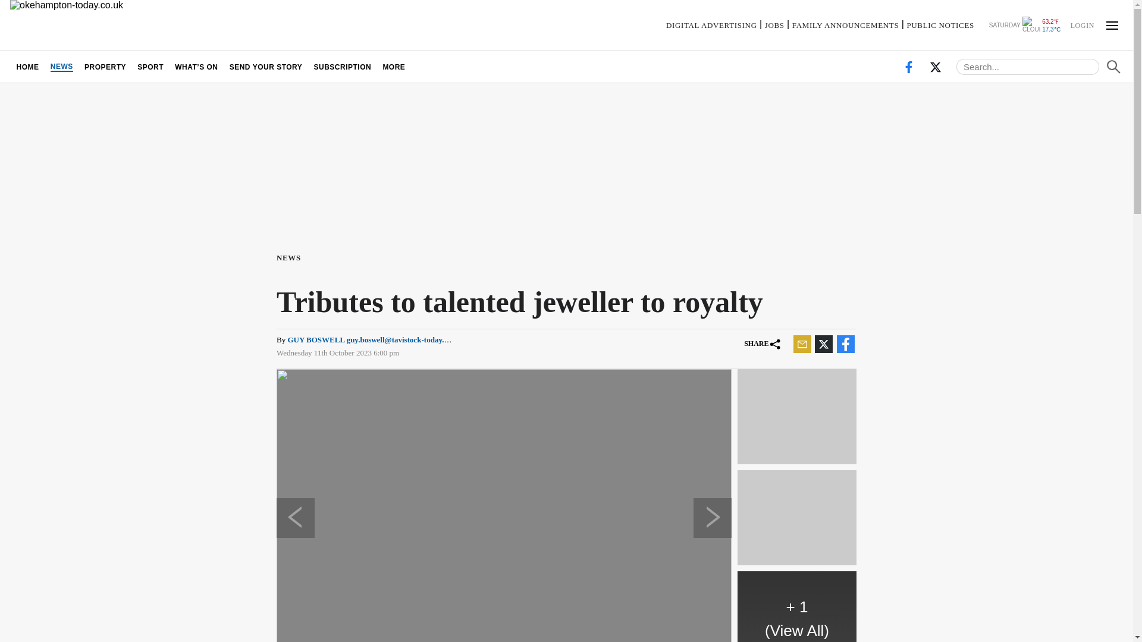 The image size is (1142, 642). What do you see at coordinates (266, 67) in the screenshot?
I see `SEND YOUR STORY` at bounding box center [266, 67].